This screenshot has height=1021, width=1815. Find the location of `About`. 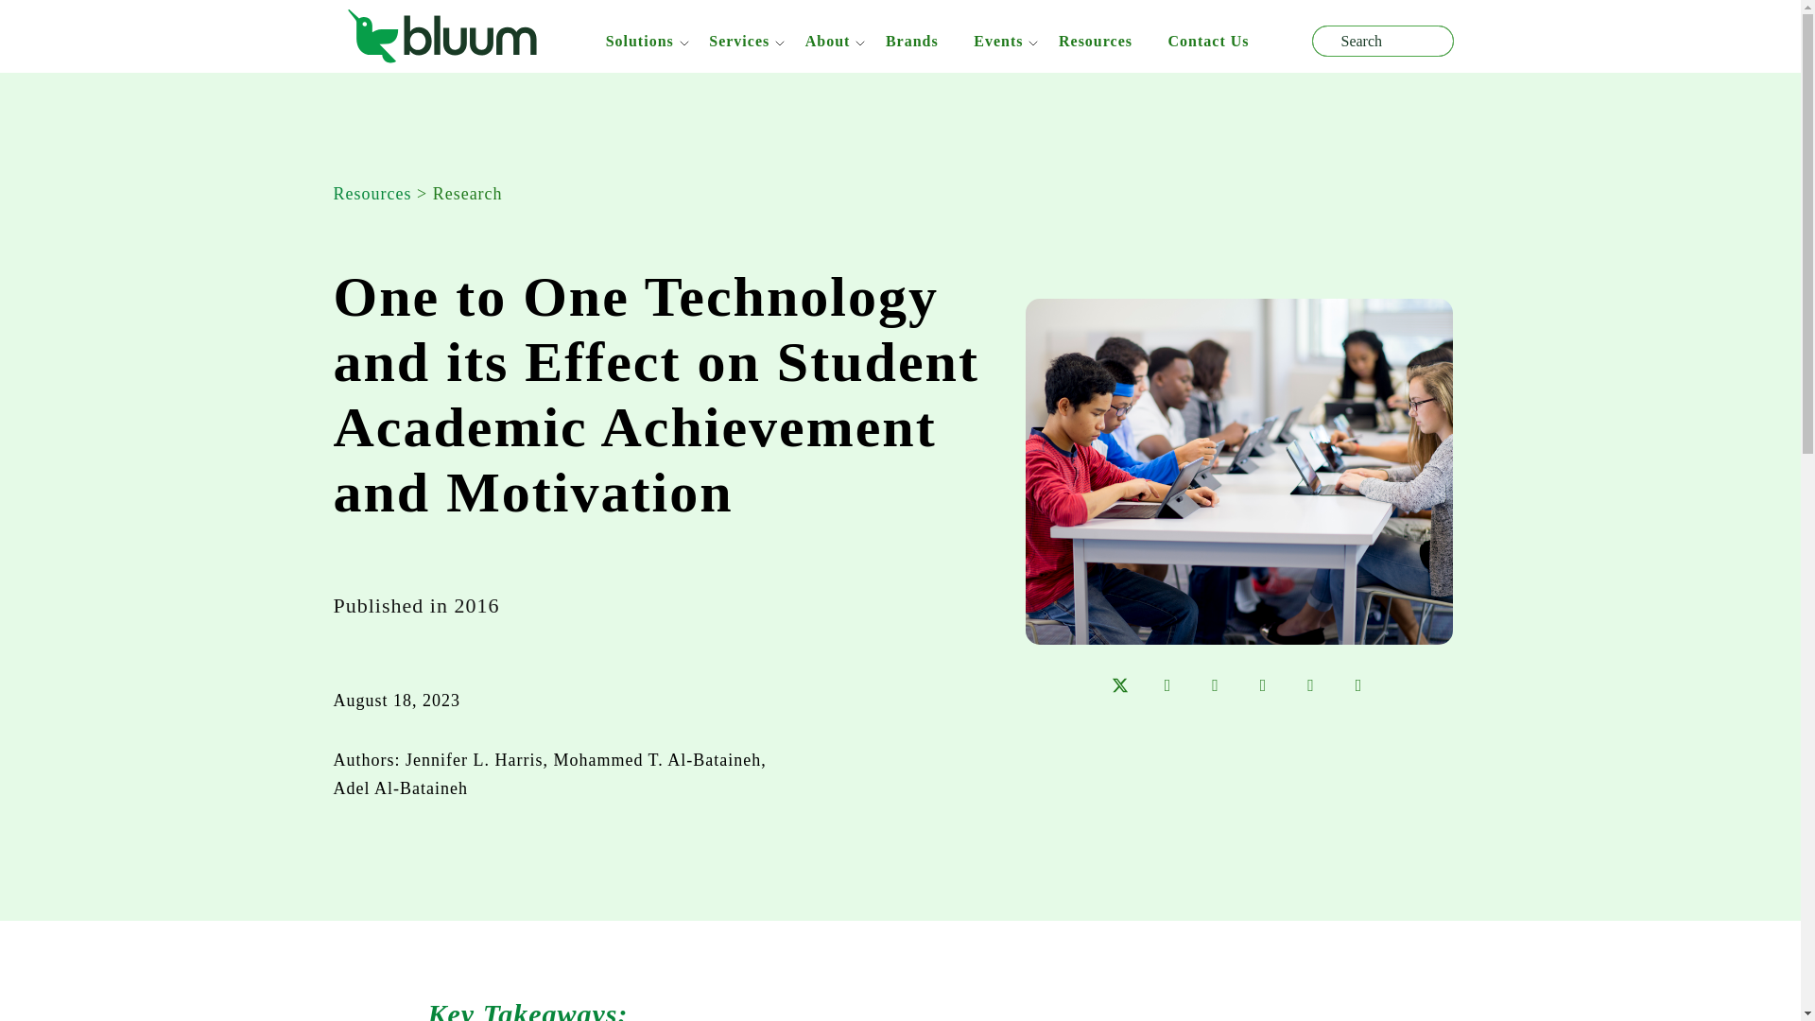

About is located at coordinates (828, 40).